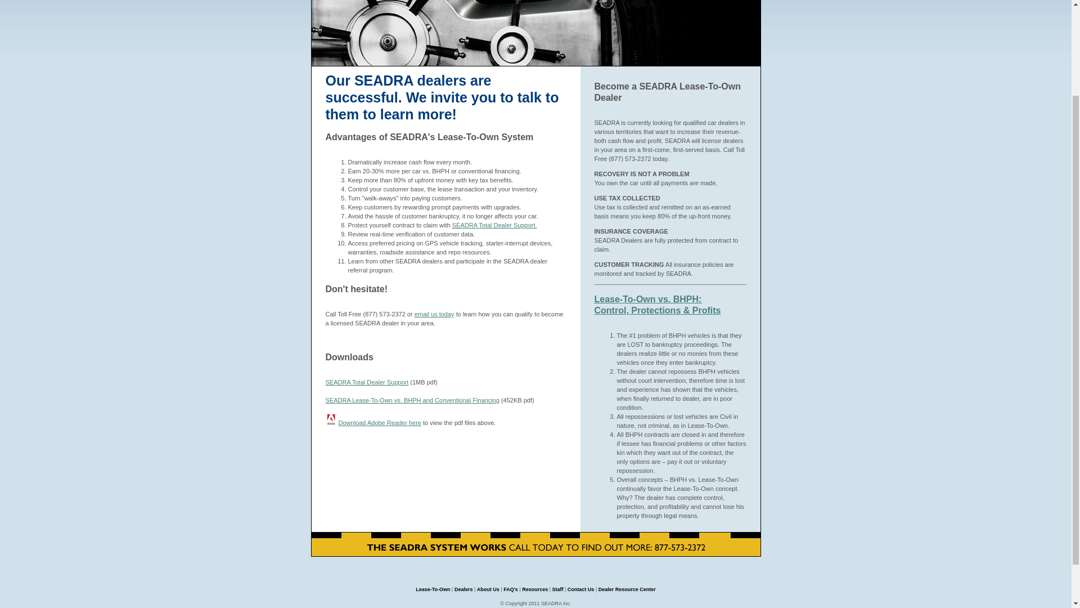  Describe the element at coordinates (494, 225) in the screenshot. I see `SEADRA Total Dealer Support.` at that location.